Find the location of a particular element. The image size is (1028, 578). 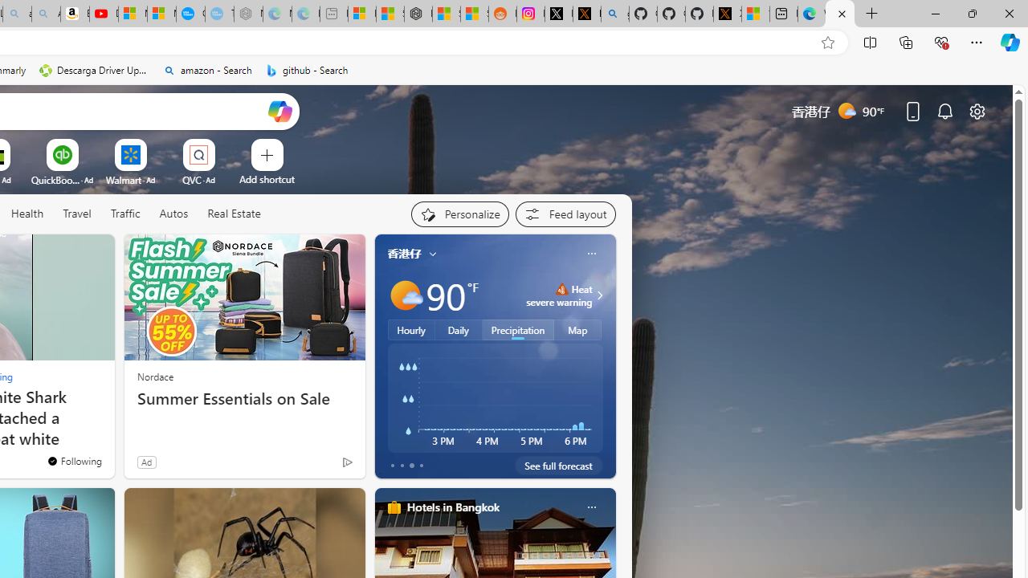

Hide this story is located at coordinates (66, 254).